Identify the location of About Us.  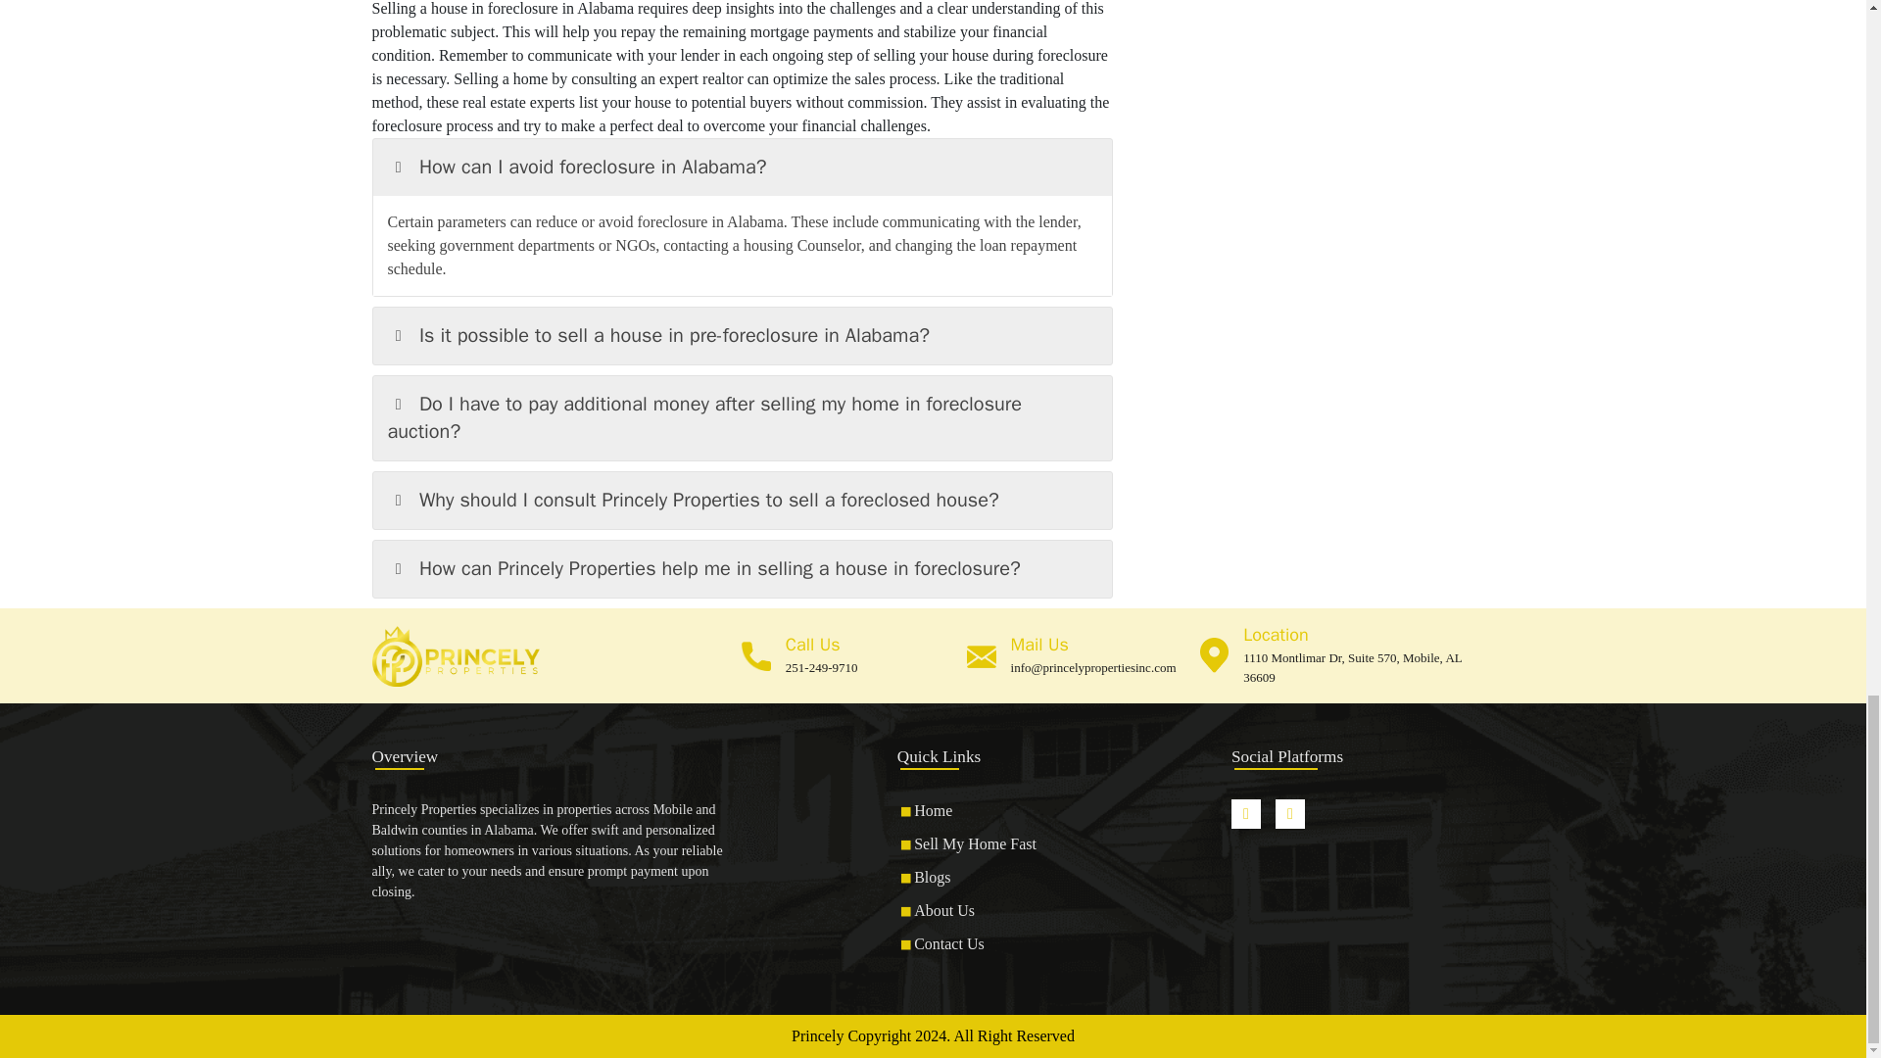
(944, 911).